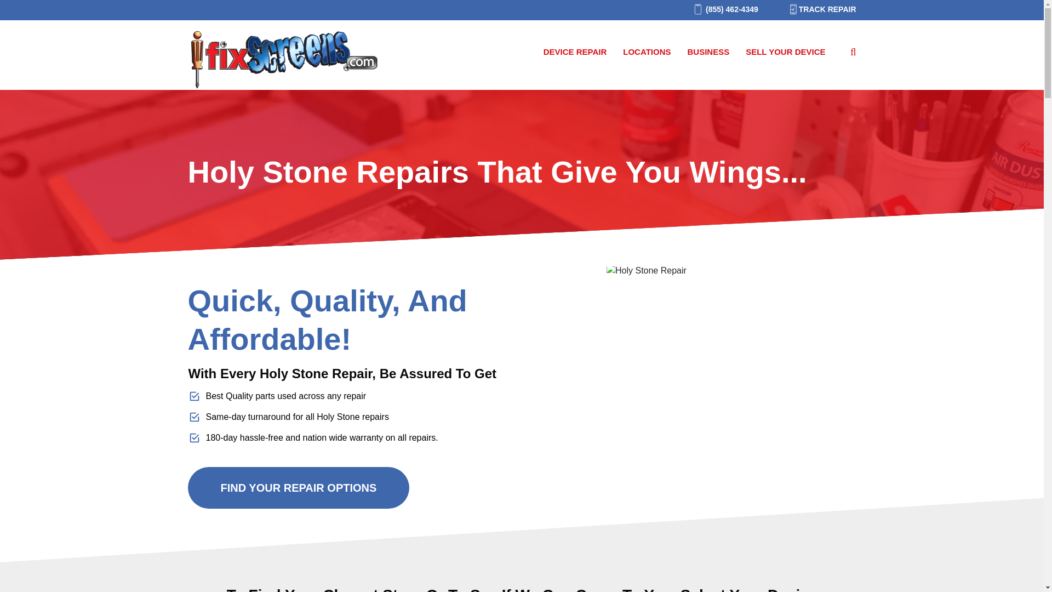 The width and height of the screenshot is (1052, 592). Describe the element at coordinates (298, 488) in the screenshot. I see `FIND YOUR REPAIR OPTIONS` at that location.